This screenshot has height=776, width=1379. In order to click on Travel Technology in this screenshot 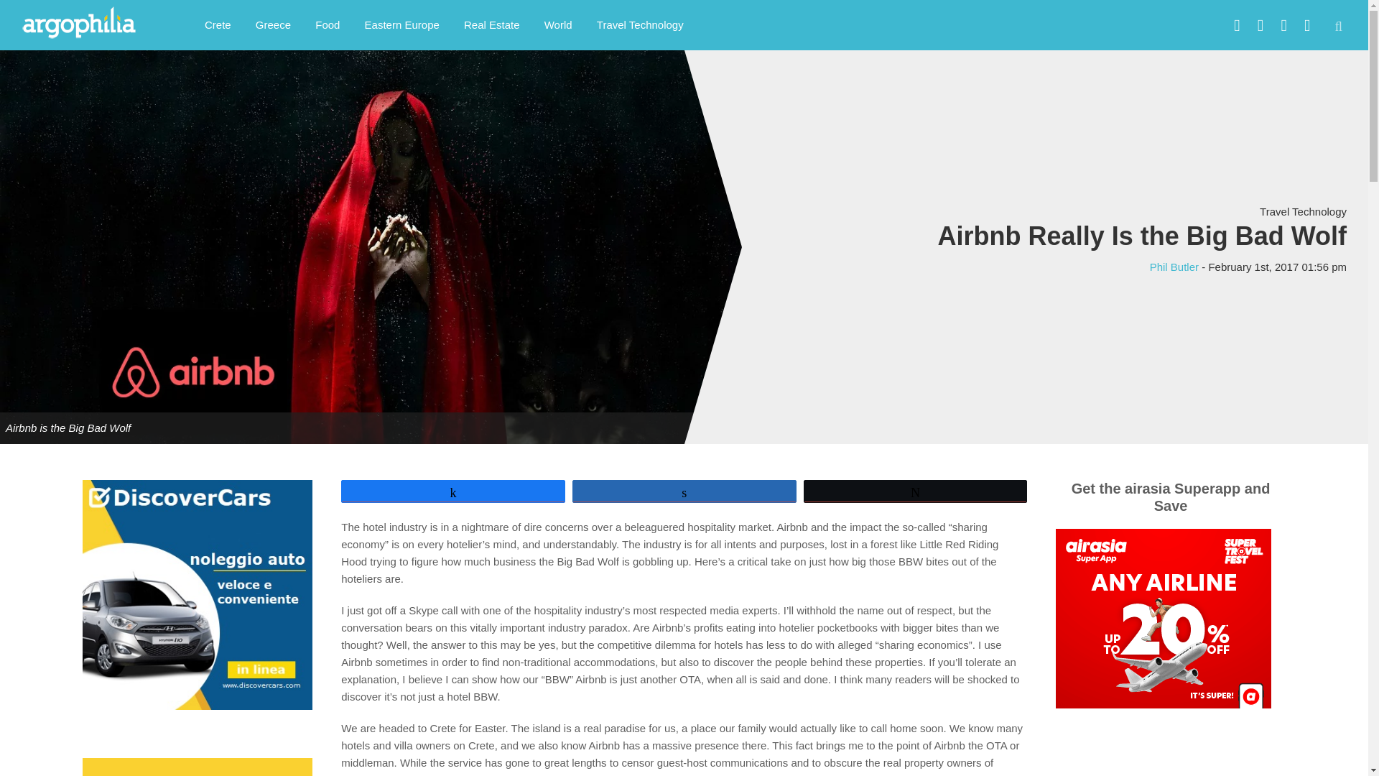, I will do `click(1303, 211)`.